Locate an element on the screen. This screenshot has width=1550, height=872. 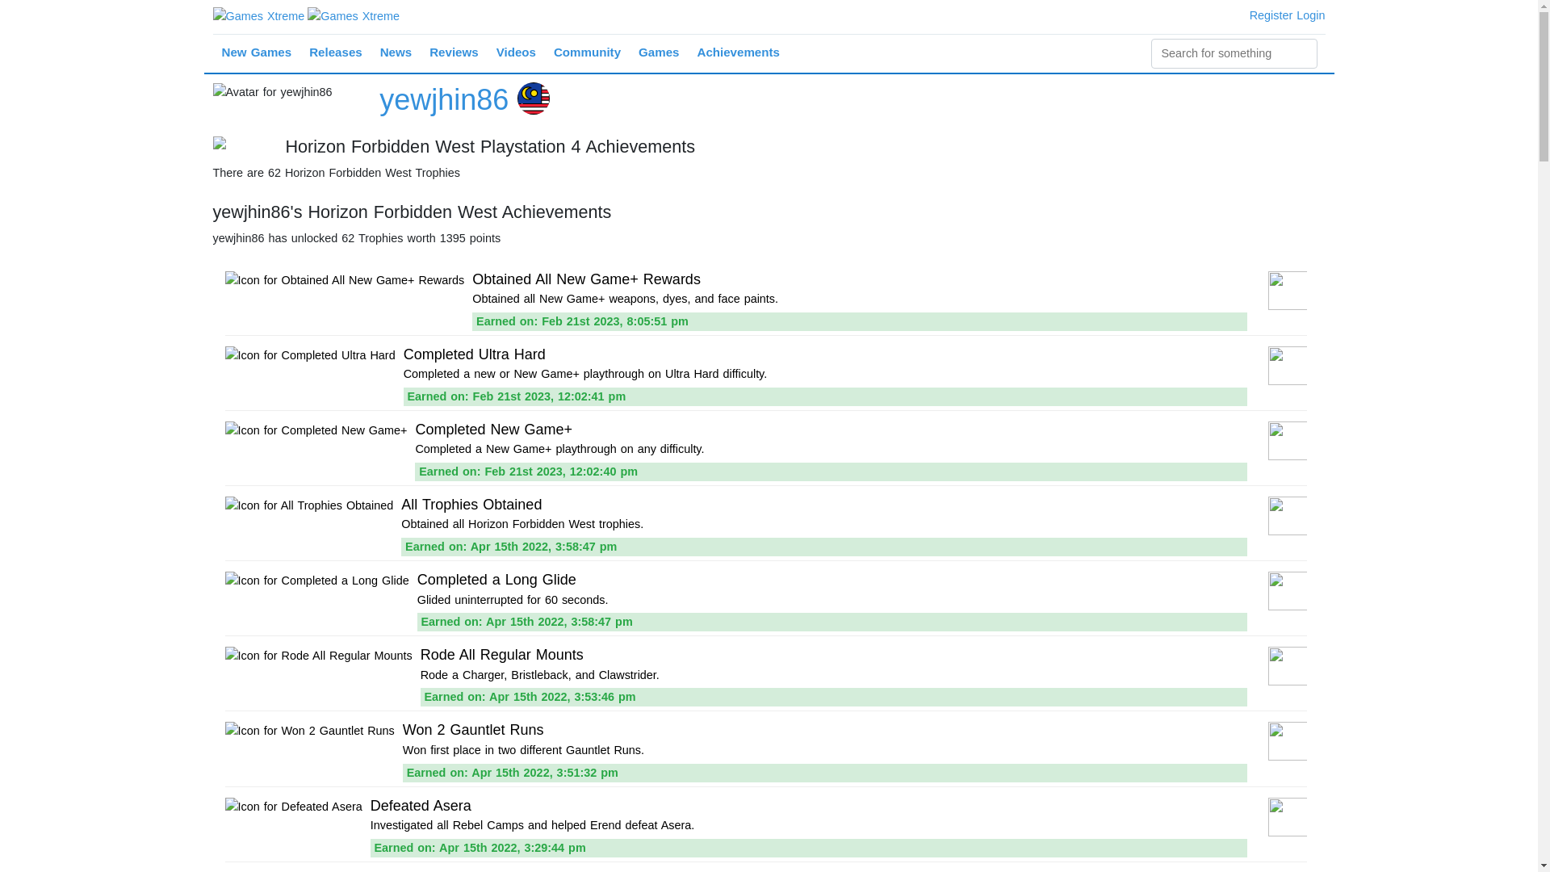
Achievements is located at coordinates (738, 53).